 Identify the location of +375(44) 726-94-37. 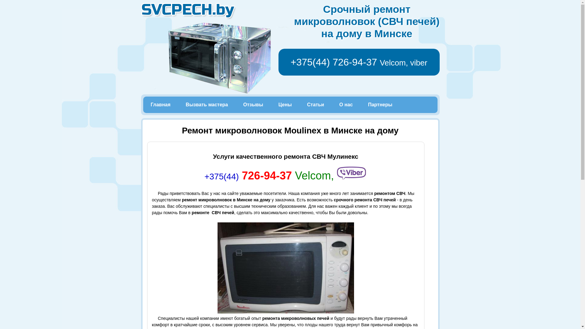
(334, 62).